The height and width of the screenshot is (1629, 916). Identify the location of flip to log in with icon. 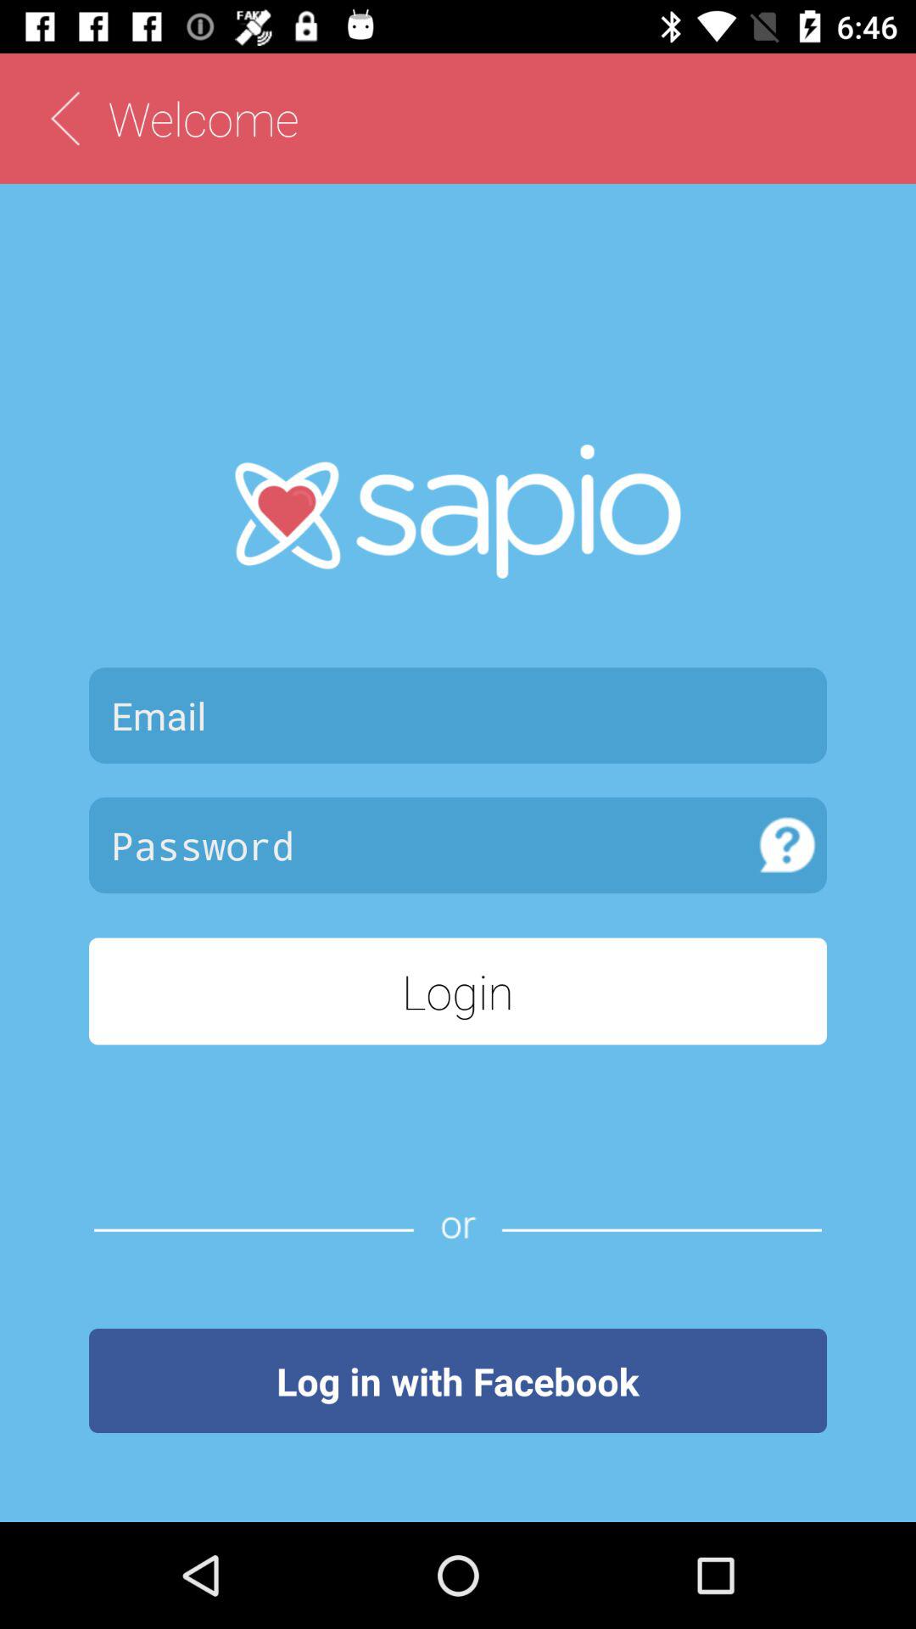
(458, 1380).